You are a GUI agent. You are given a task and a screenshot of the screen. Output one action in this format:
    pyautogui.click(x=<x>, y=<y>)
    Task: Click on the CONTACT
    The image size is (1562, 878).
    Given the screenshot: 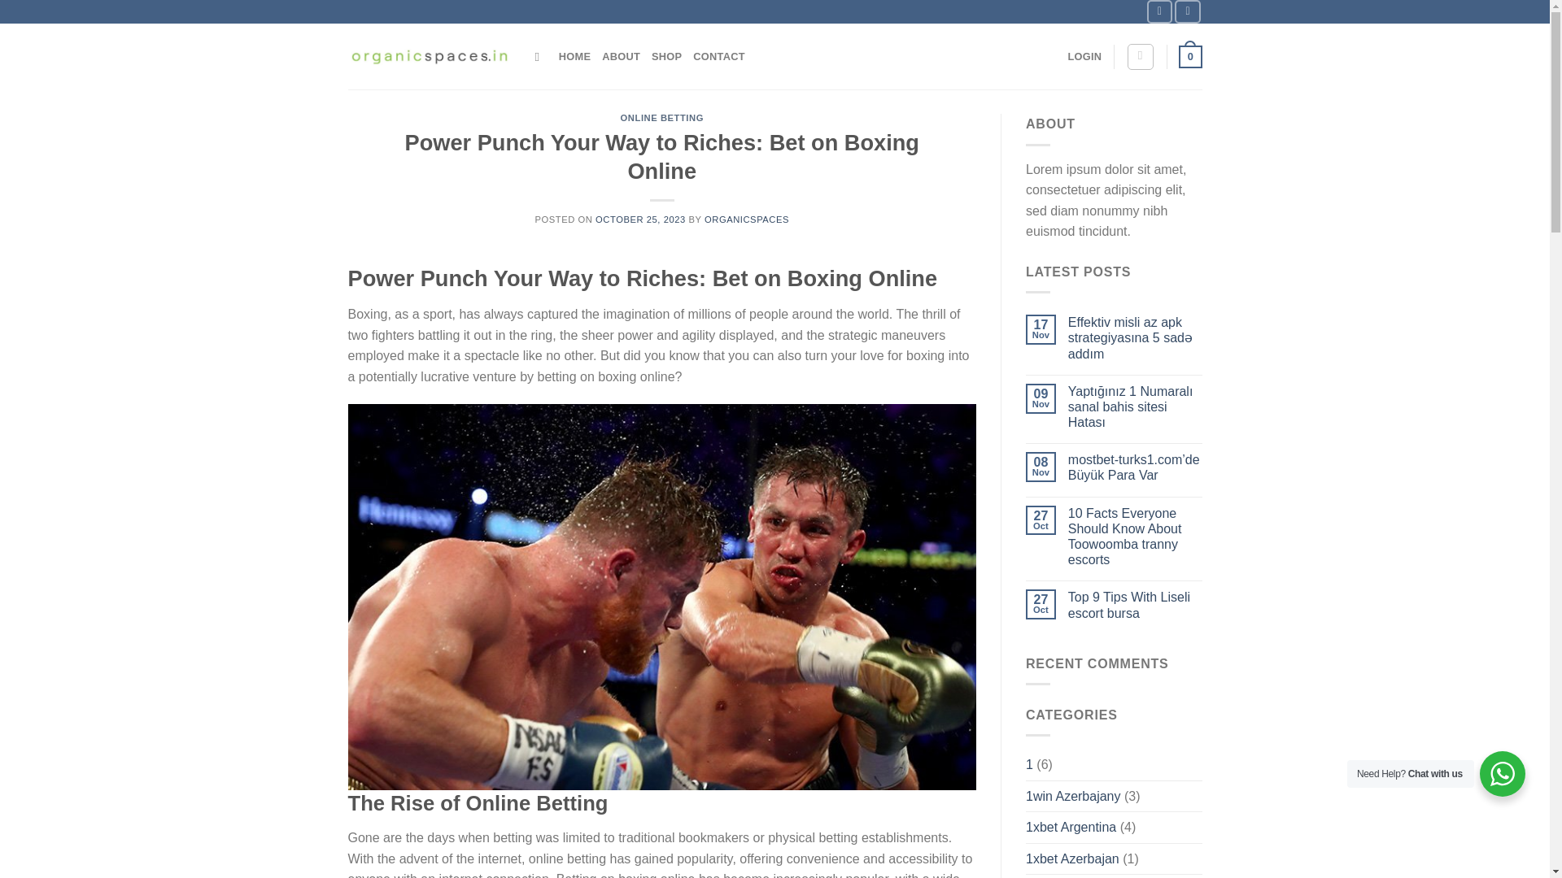 What is the action you would take?
    pyautogui.click(x=719, y=56)
    